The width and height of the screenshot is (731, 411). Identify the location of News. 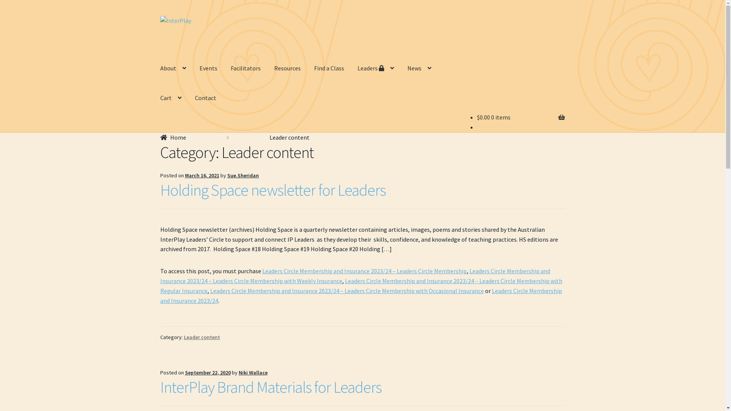
(420, 68).